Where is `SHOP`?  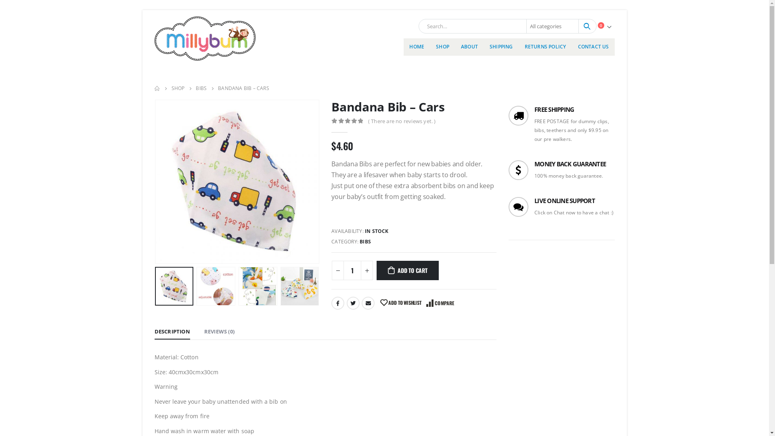 SHOP is located at coordinates (442, 47).